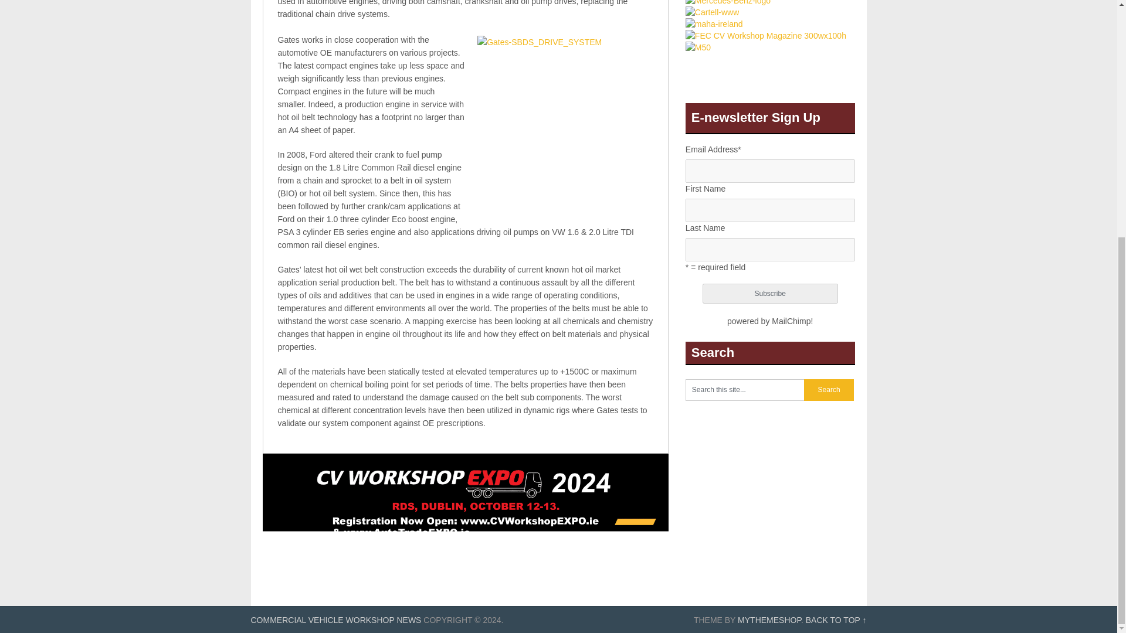 This screenshot has width=1126, height=633. Describe the element at coordinates (336, 620) in the screenshot. I see `COMMERCIAL VEHICLE WORKSHOP NEWS` at that location.